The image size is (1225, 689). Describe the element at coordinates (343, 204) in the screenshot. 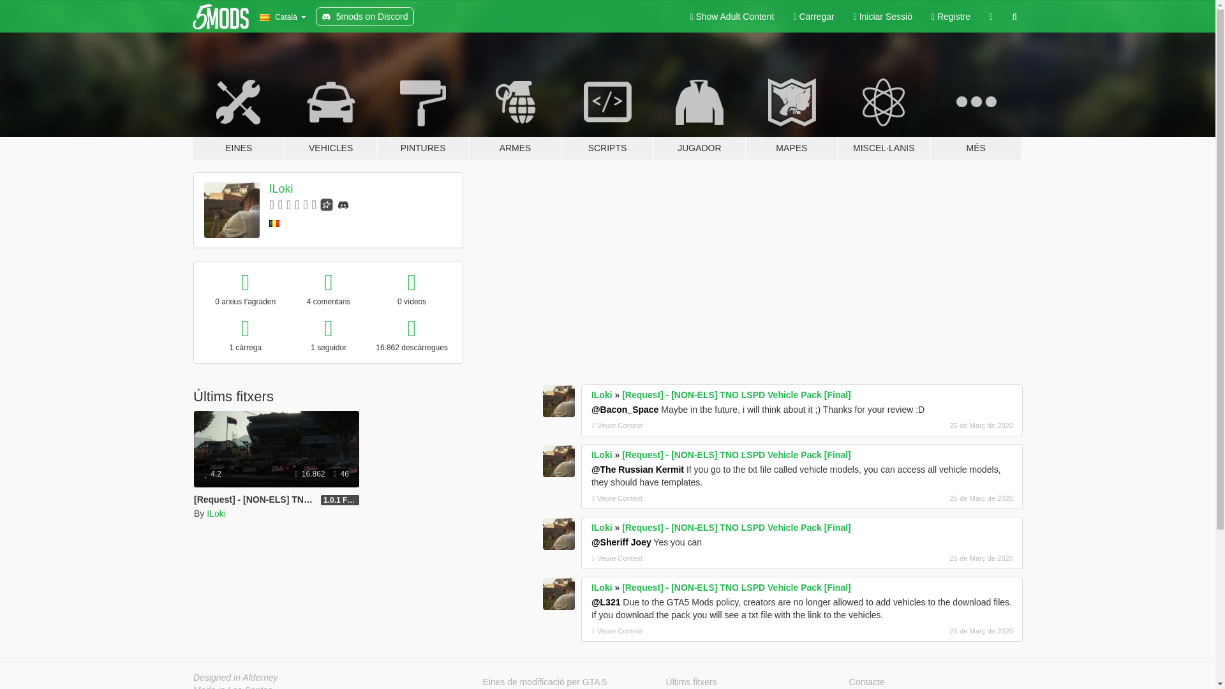

I see `Discord Server` at that location.